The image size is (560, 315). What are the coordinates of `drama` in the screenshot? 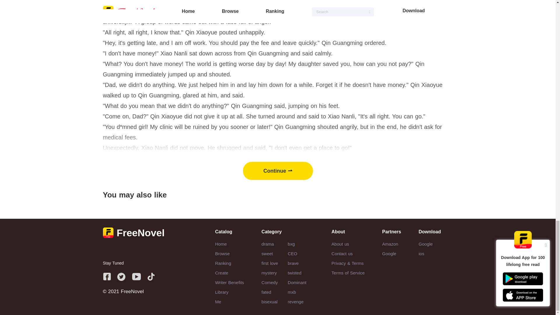 It's located at (268, 244).